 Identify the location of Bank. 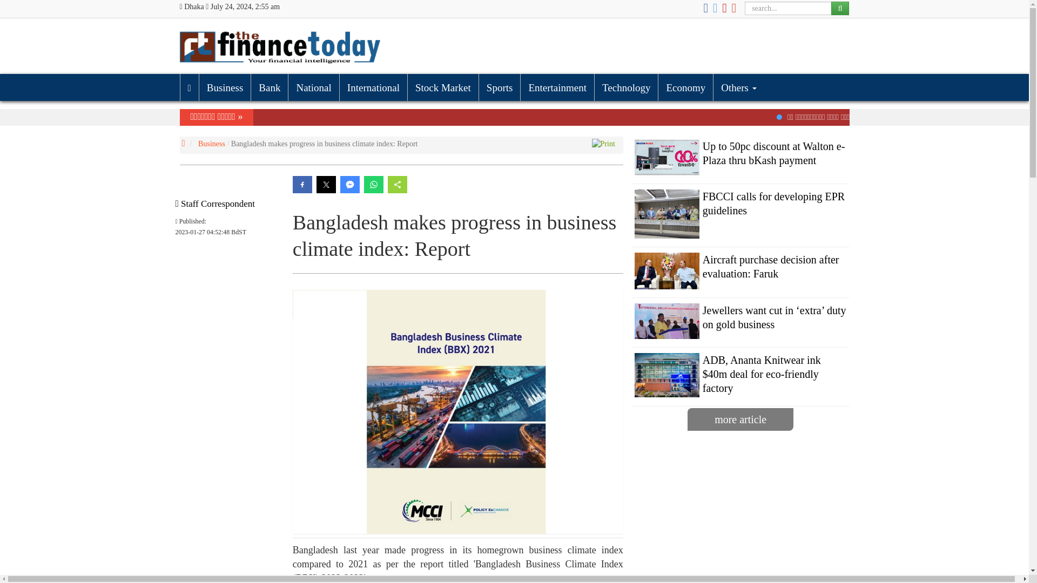
(269, 87).